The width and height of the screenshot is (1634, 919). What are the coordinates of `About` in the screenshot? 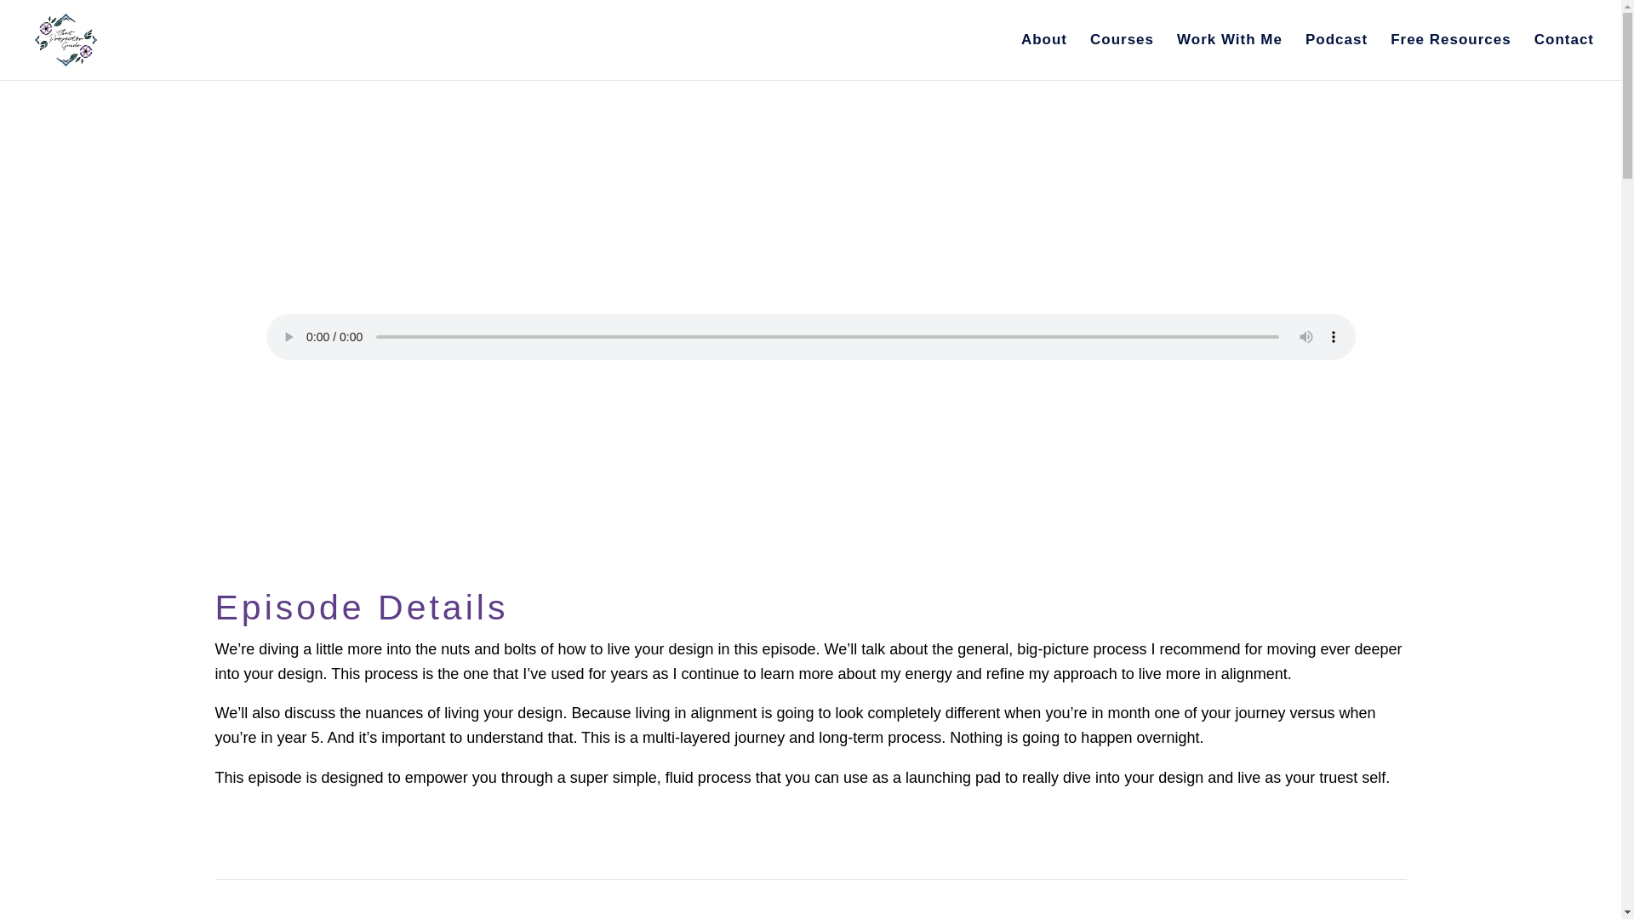 It's located at (1043, 56).